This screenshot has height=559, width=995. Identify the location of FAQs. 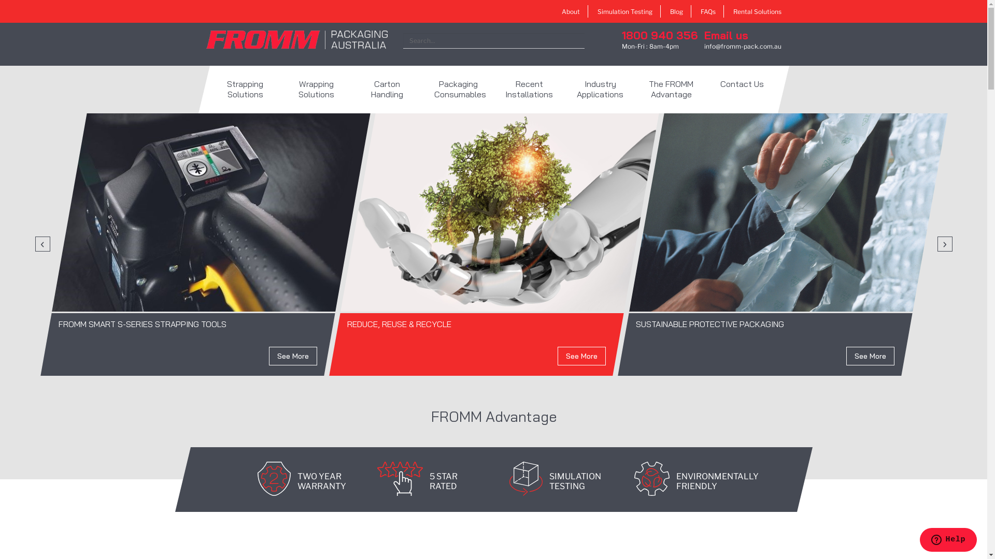
(708, 11).